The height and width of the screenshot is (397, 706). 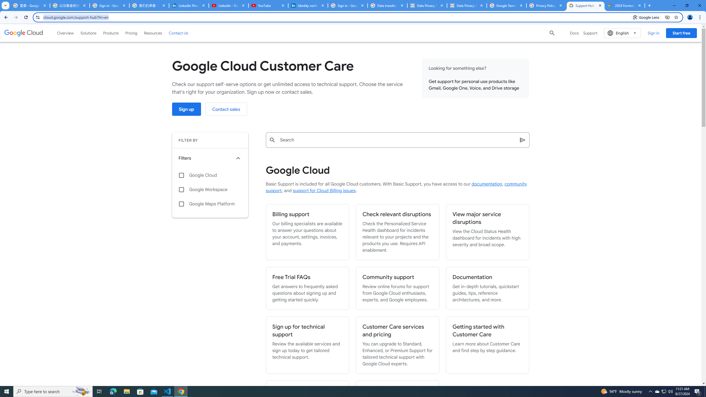 What do you see at coordinates (228, 6) in the screenshot?
I see `LinkedIn - YouTube` at bounding box center [228, 6].